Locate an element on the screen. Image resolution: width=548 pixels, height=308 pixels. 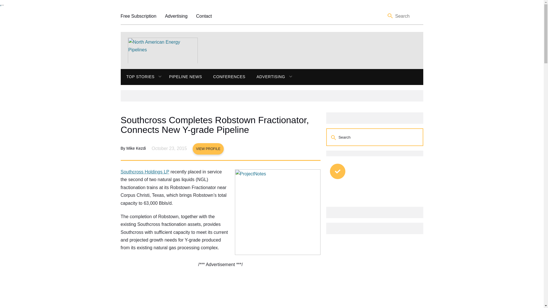
Search is located at coordinates (334, 137).